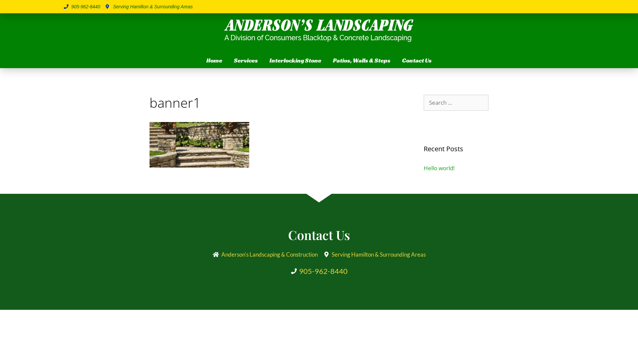 The height and width of the screenshot is (359, 638). What do you see at coordinates (295, 60) in the screenshot?
I see `Interlocking Stone` at bounding box center [295, 60].